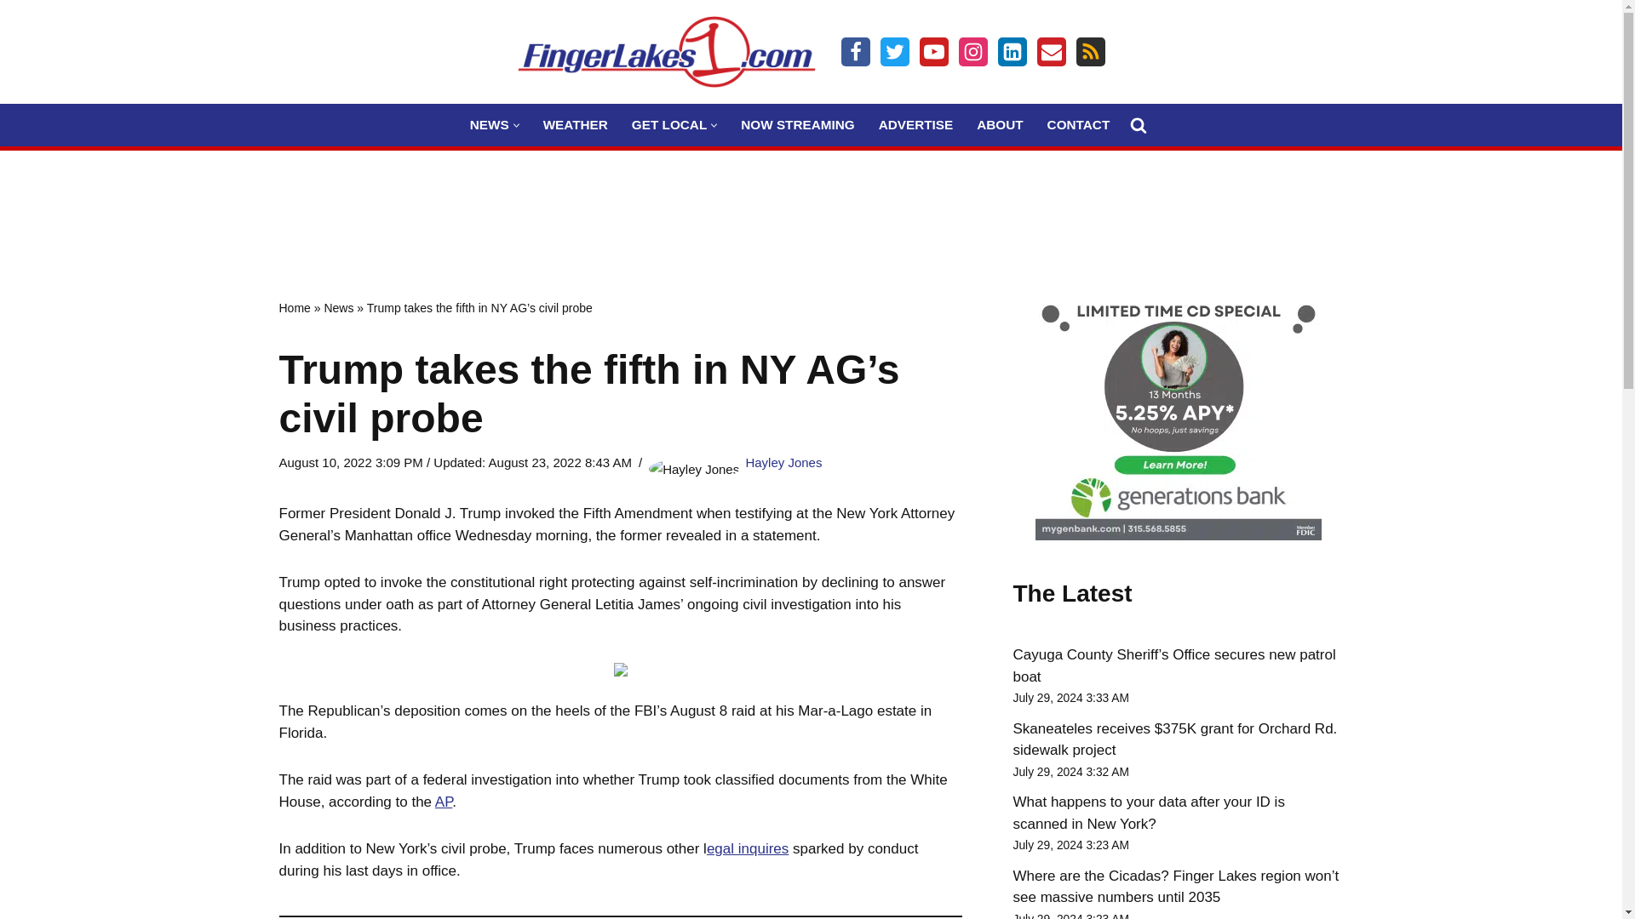 This screenshot has height=919, width=1635. Describe the element at coordinates (576, 124) in the screenshot. I see `WEATHER` at that location.